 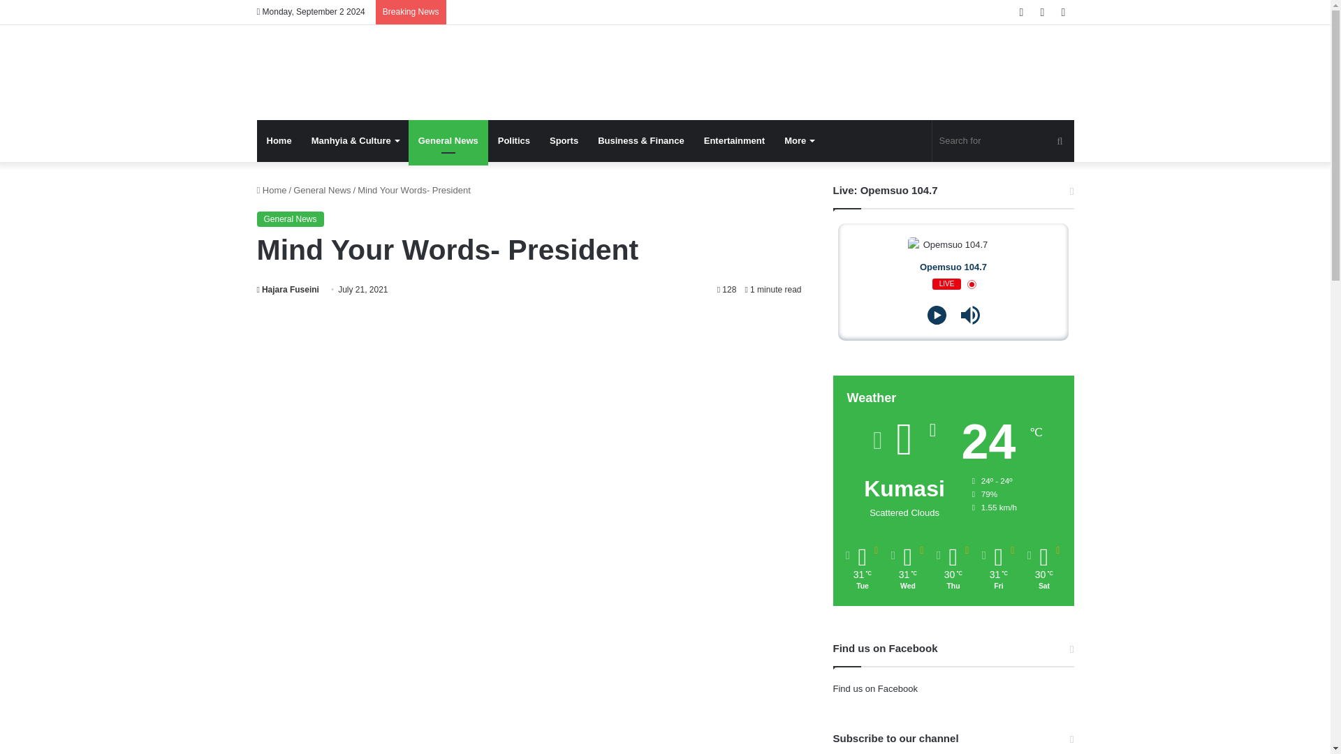 What do you see at coordinates (448, 141) in the screenshot?
I see `General News` at bounding box center [448, 141].